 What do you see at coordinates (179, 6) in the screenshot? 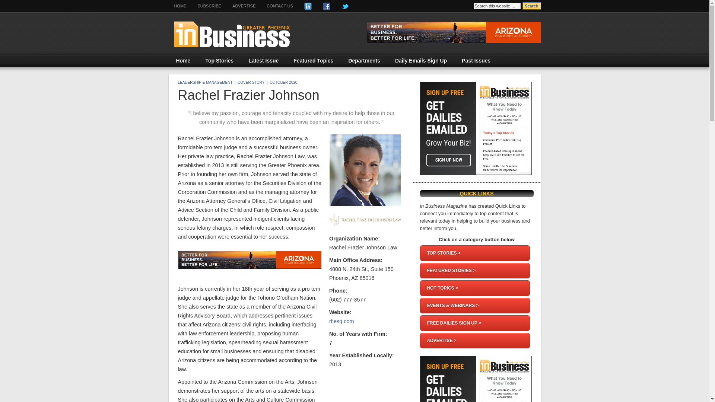
I see `HOME` at bounding box center [179, 6].